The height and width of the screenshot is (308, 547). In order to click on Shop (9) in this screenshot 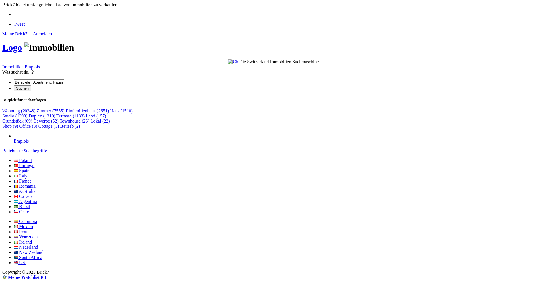, I will do `click(10, 126)`.